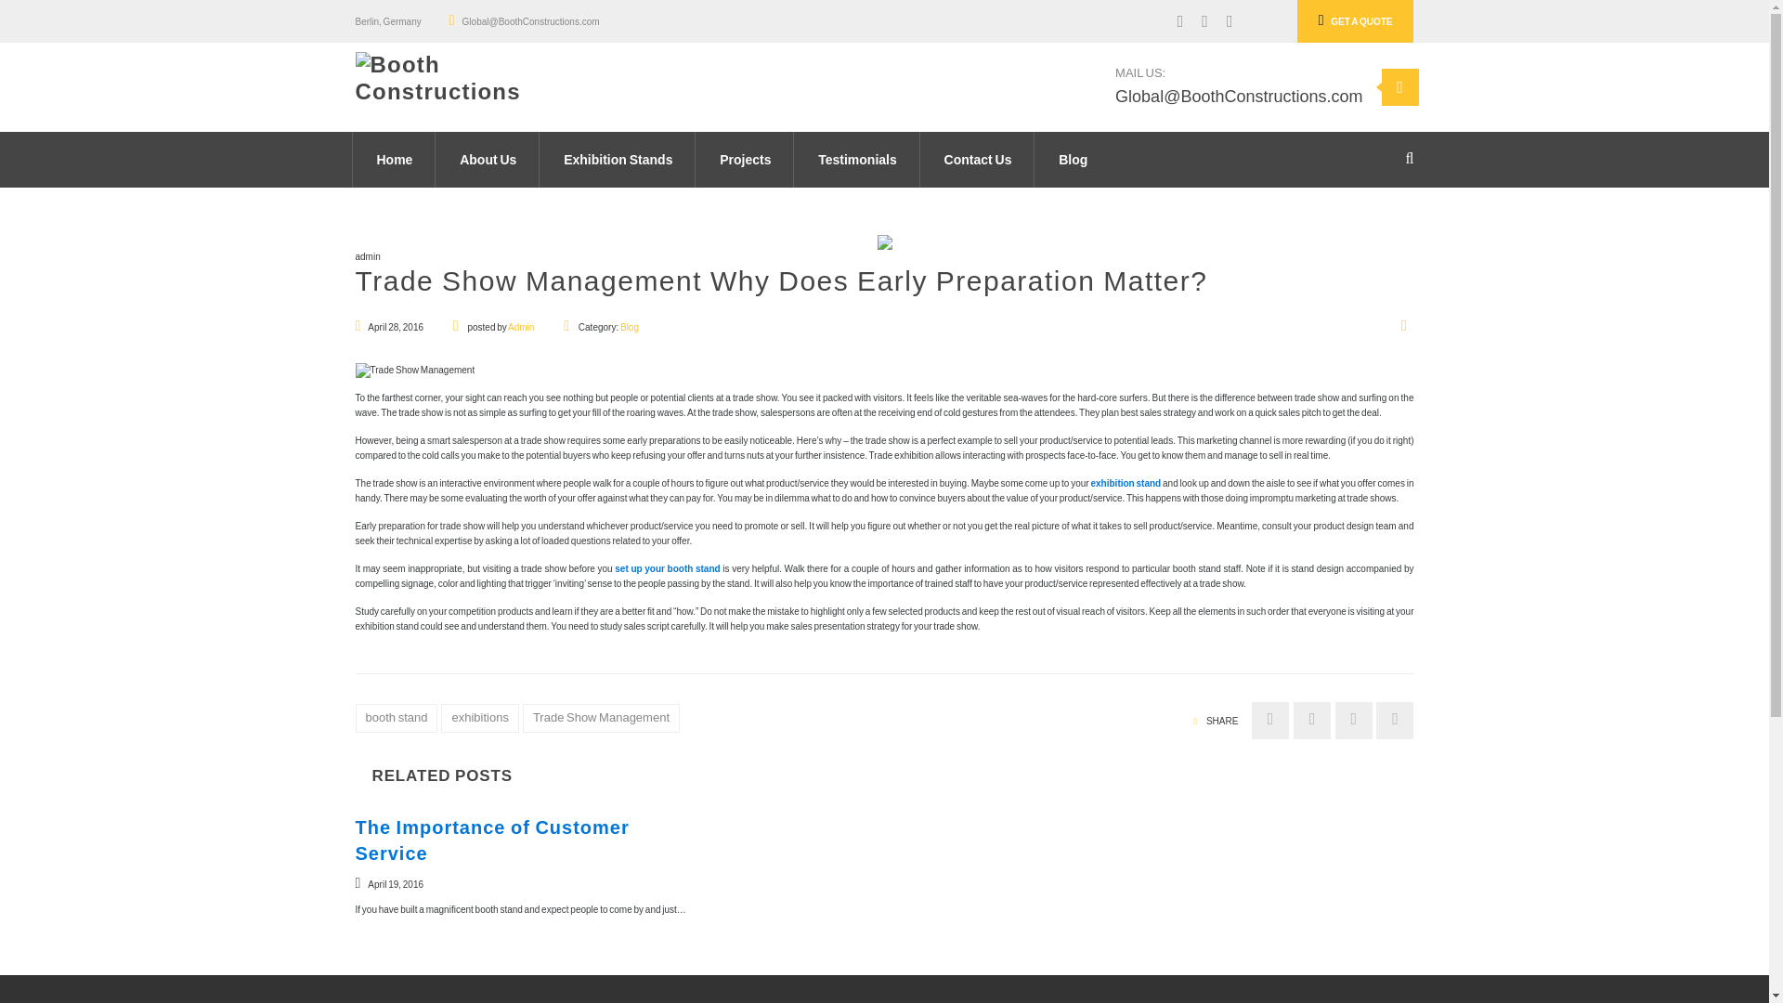 The height and width of the screenshot is (1003, 1783). Describe the element at coordinates (477, 76) in the screenshot. I see `Booth Constructions - BoothConstructions` at that location.